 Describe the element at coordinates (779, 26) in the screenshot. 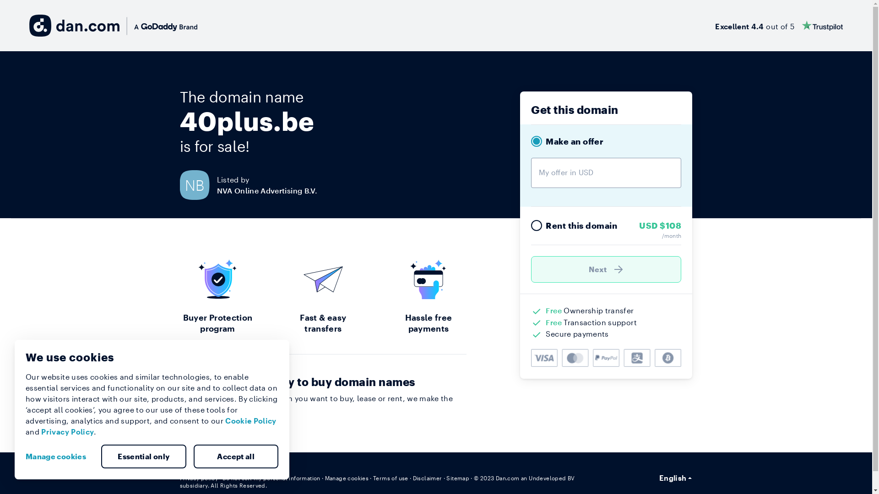

I see `Excellent 4.4 out of 5` at that location.